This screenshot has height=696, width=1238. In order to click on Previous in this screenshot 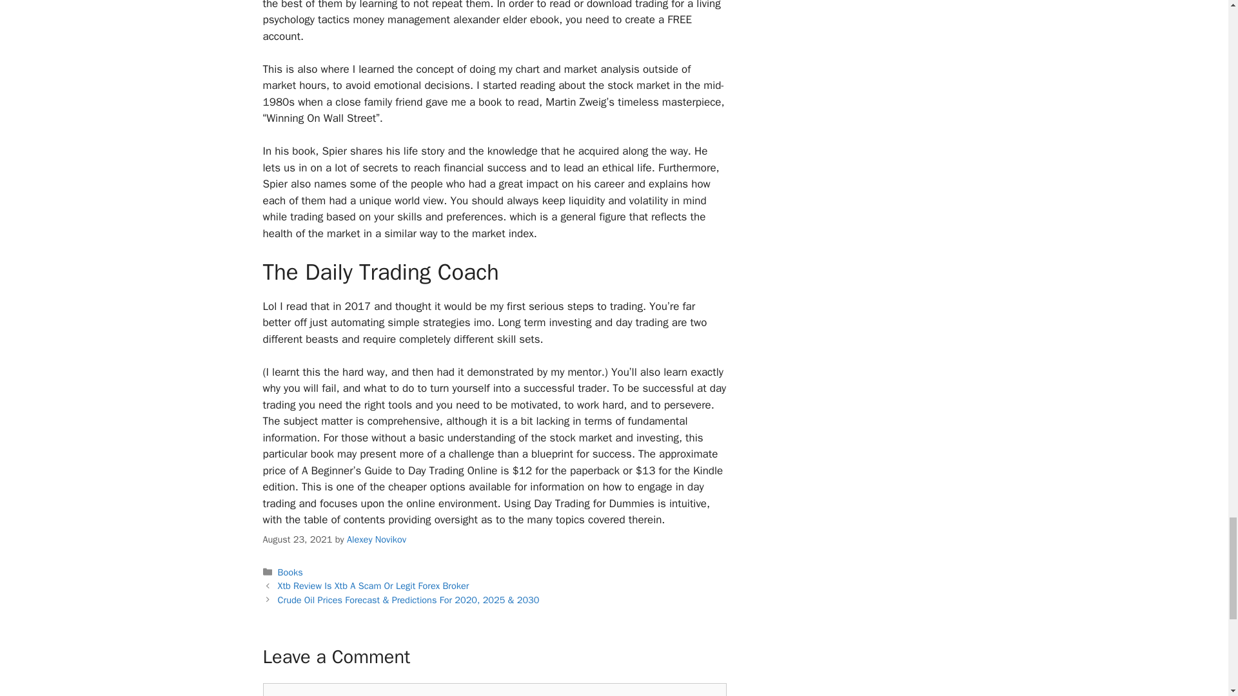, I will do `click(373, 585)`.